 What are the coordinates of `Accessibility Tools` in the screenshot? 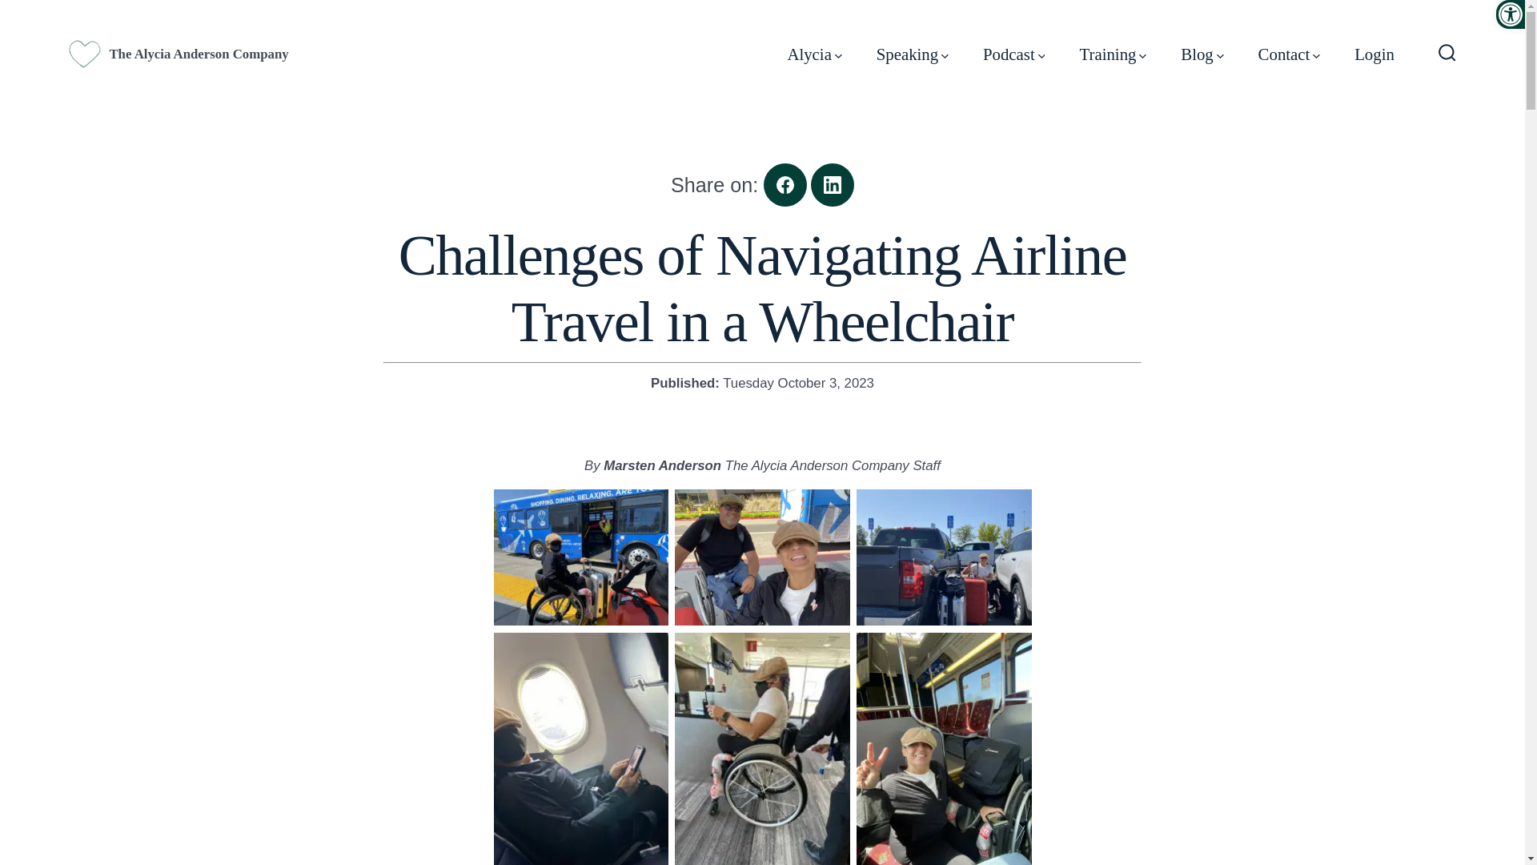 It's located at (1511, 14).